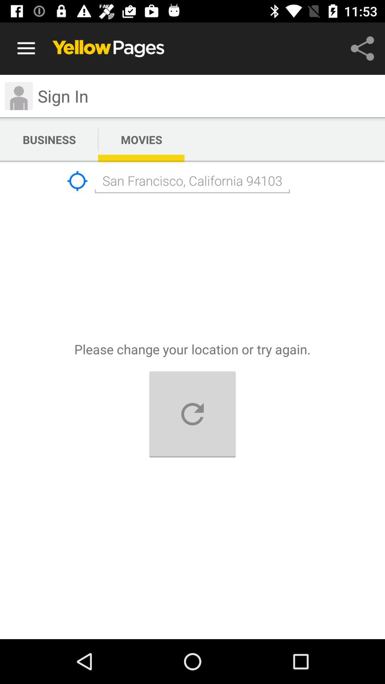 This screenshot has width=385, height=684. Describe the element at coordinates (142, 140) in the screenshot. I see `click on text next to business` at that location.